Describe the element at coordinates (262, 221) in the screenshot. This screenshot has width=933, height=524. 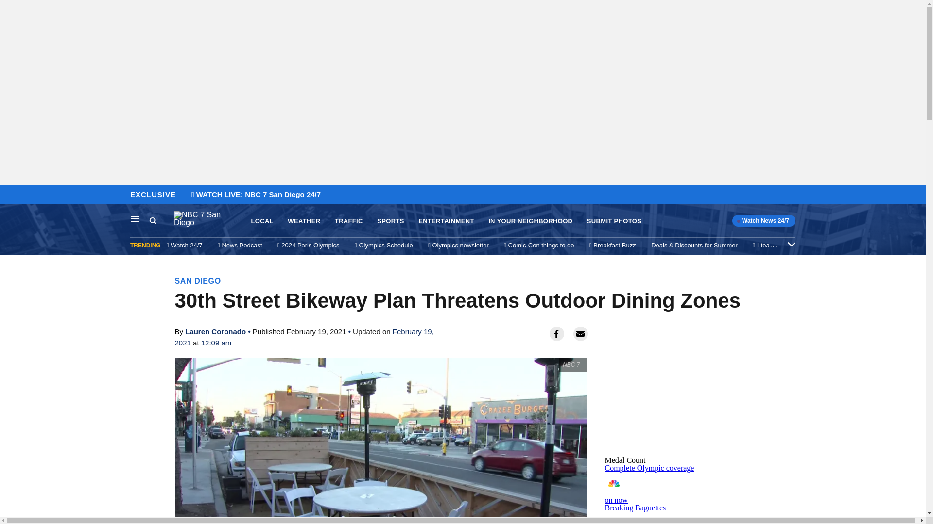
I see `LOCAL` at that location.